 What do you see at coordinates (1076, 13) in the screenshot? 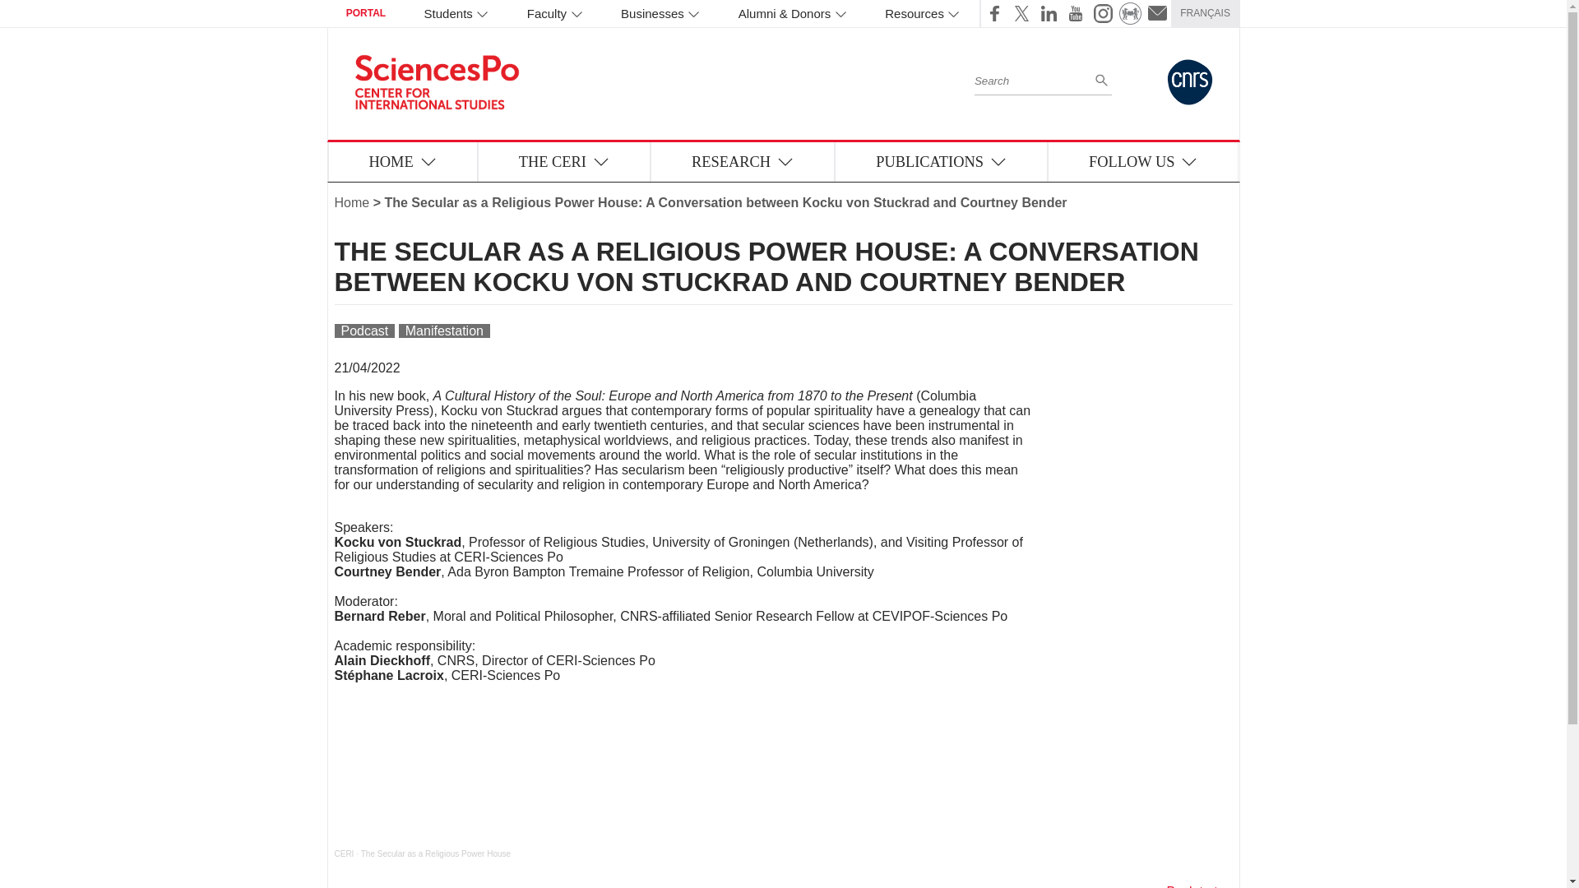
I see `Page Sciences Po sur YouTube` at bounding box center [1076, 13].